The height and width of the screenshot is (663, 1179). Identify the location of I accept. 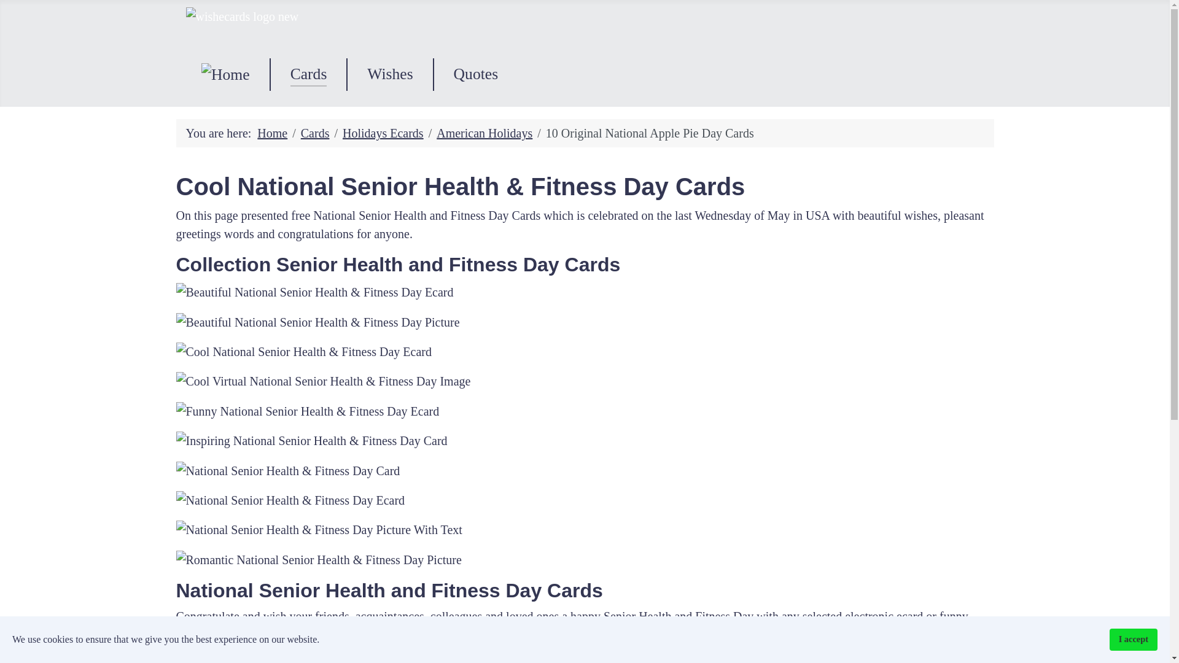
(1134, 639).